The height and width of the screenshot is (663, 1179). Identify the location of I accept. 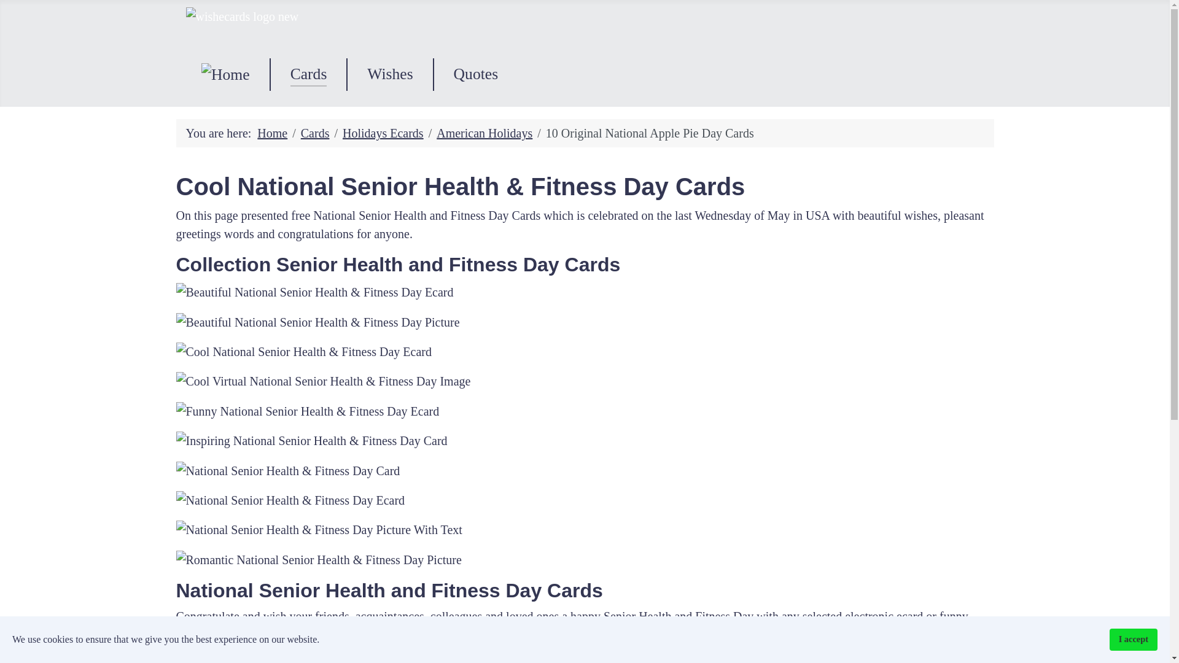
(1134, 639).